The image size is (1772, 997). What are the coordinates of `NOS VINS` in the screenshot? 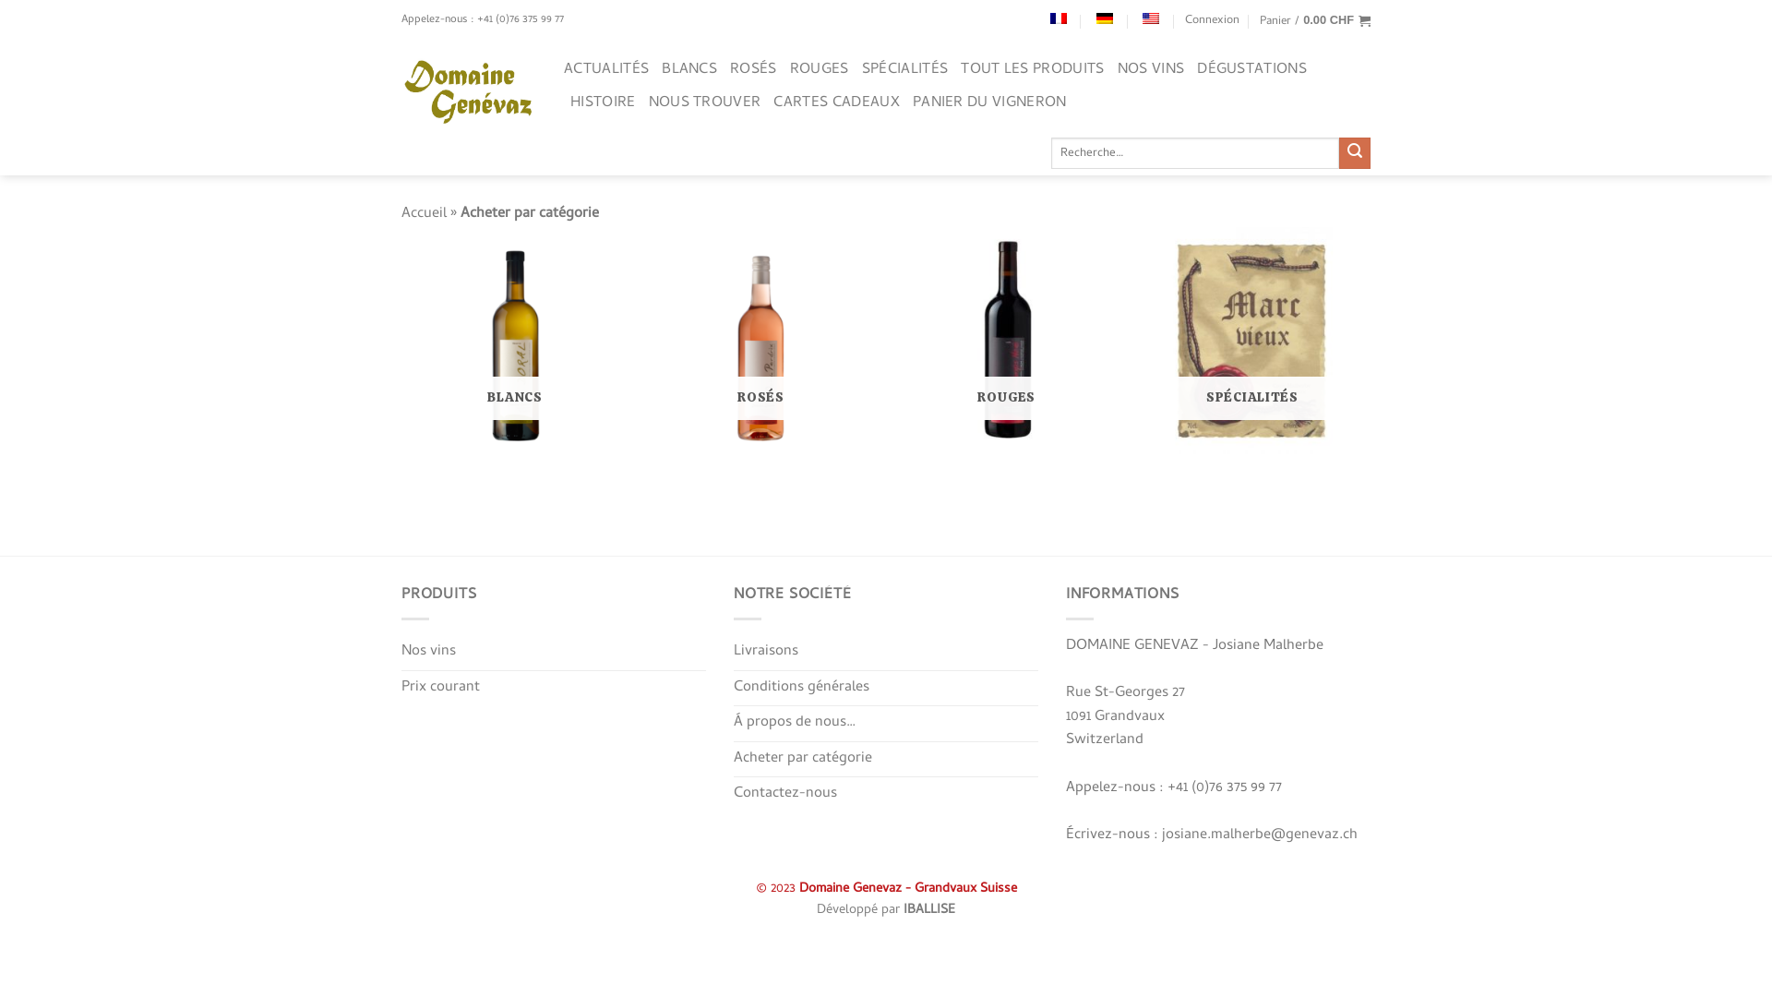 It's located at (1152, 70).